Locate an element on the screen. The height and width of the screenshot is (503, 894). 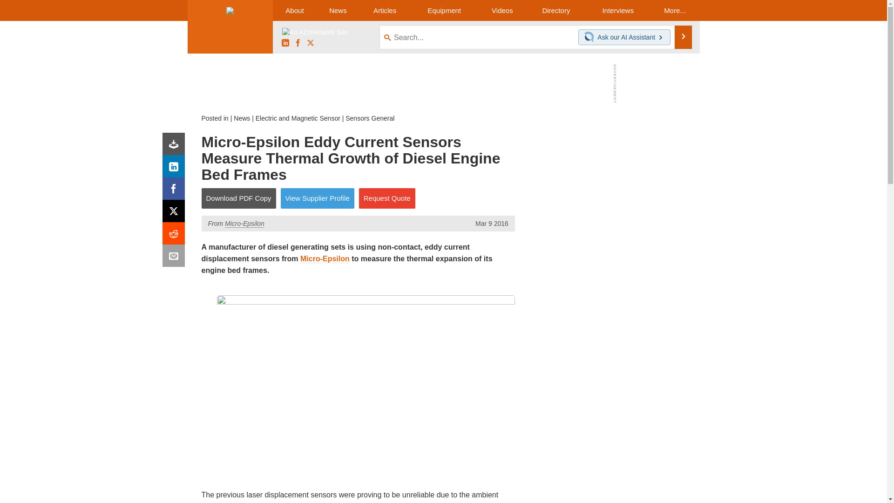
Interviews is located at coordinates (618, 10).